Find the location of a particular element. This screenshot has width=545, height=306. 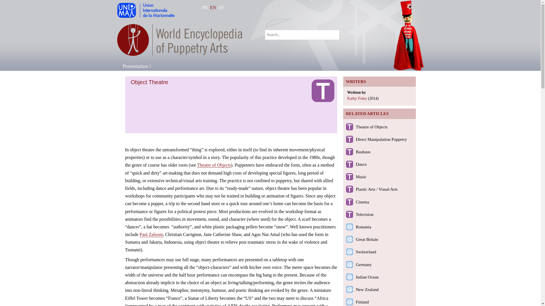

Cinema is located at coordinates (362, 202).